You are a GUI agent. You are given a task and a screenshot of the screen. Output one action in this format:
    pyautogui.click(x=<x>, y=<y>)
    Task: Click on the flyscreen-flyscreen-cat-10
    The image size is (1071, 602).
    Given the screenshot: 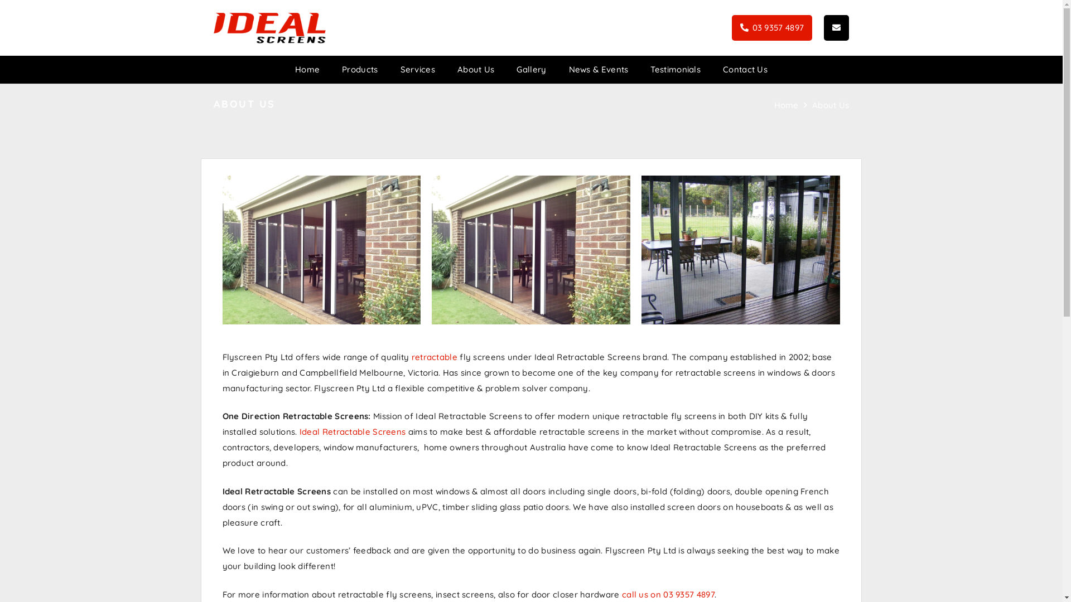 What is the action you would take?
    pyautogui.click(x=741, y=250)
    